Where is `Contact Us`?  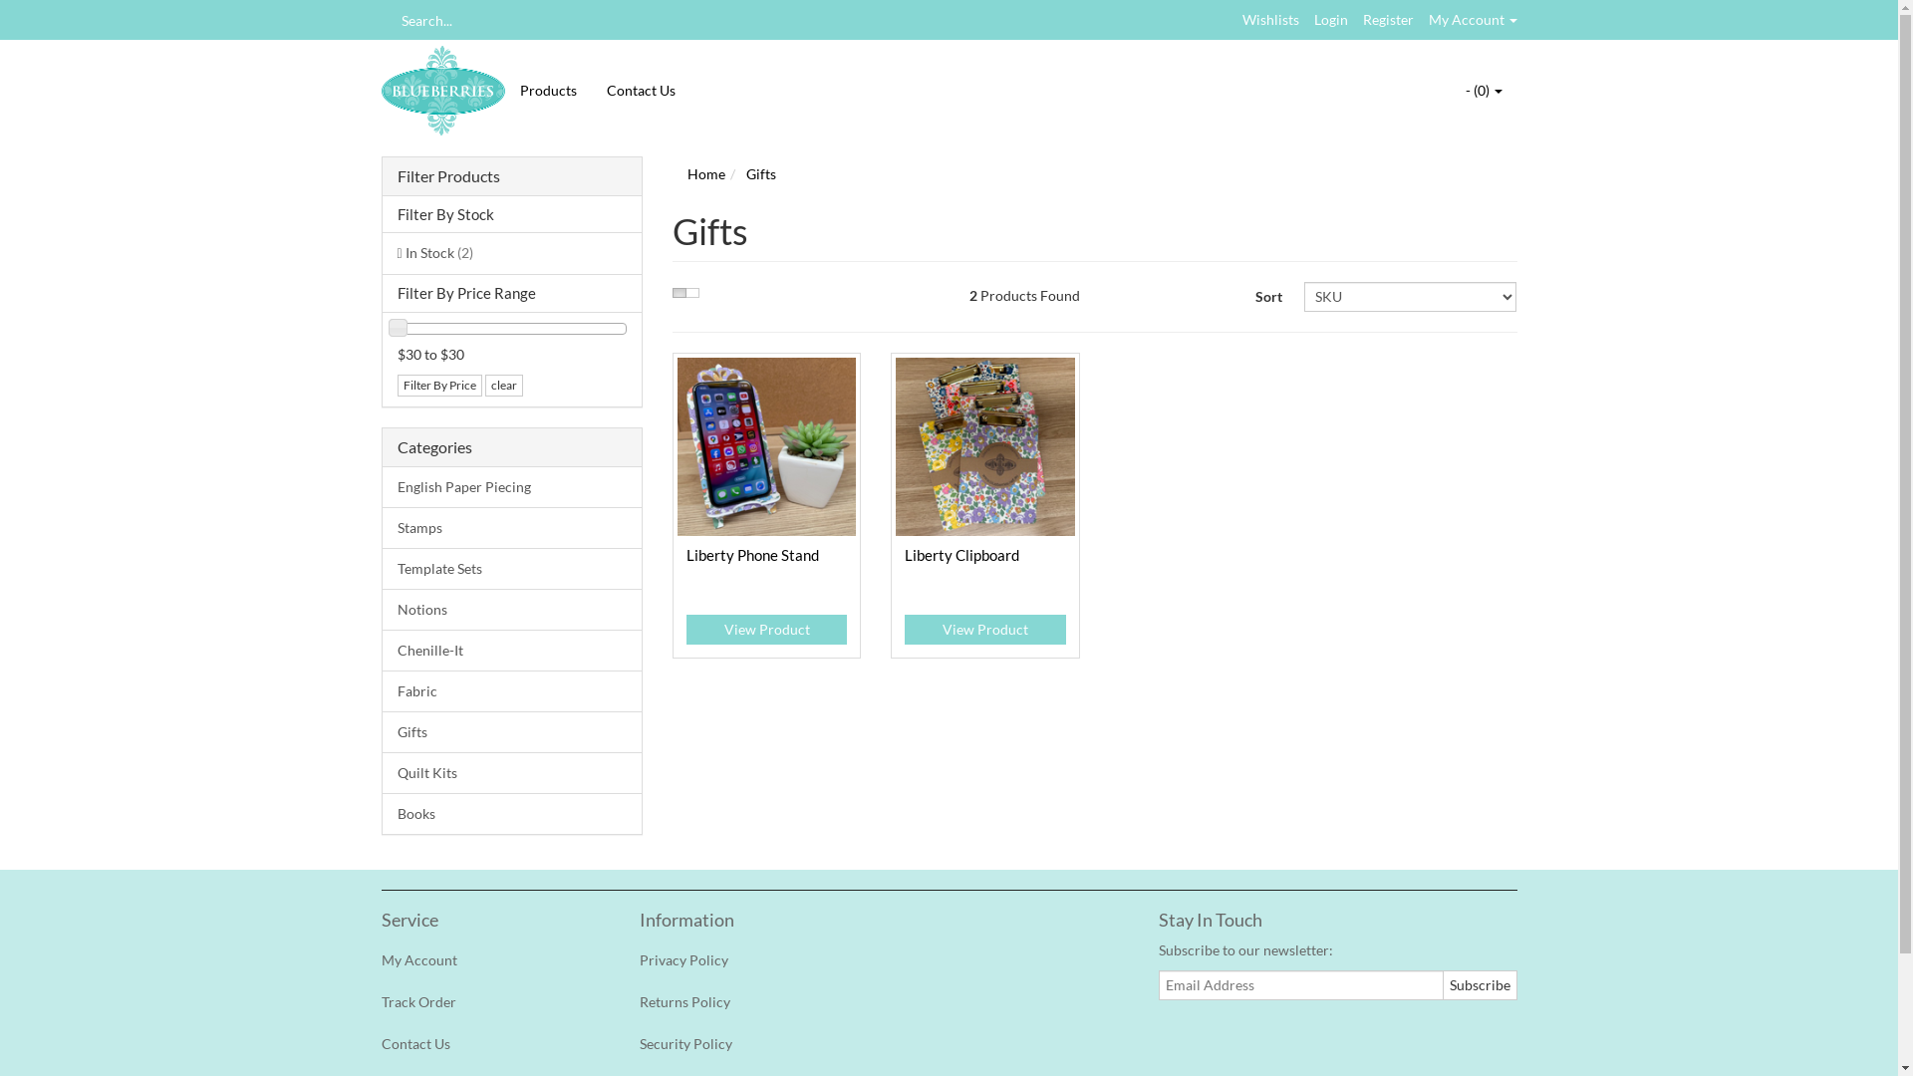
Contact Us is located at coordinates (642, 91).